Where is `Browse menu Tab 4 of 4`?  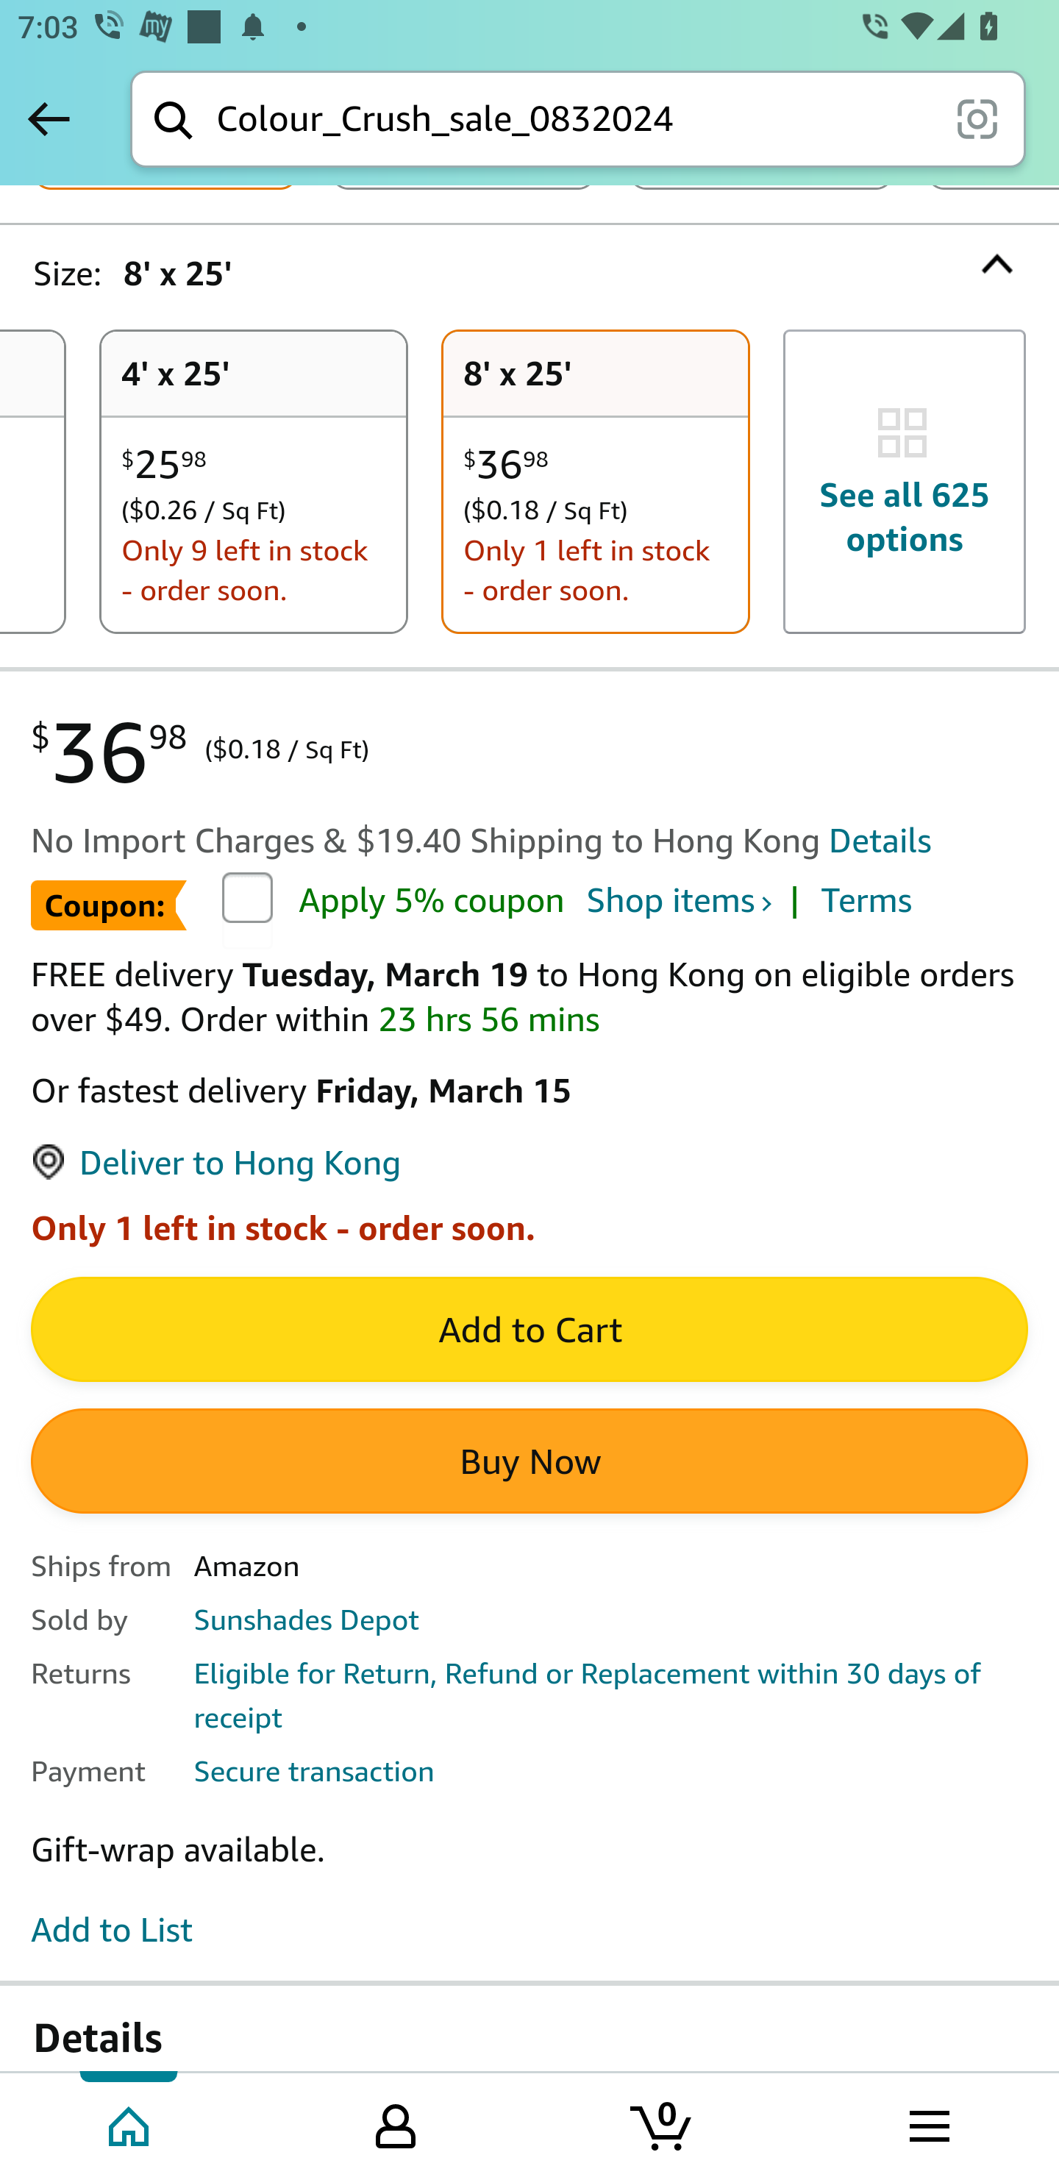 Browse menu Tab 4 of 4 is located at coordinates (927, 2123).